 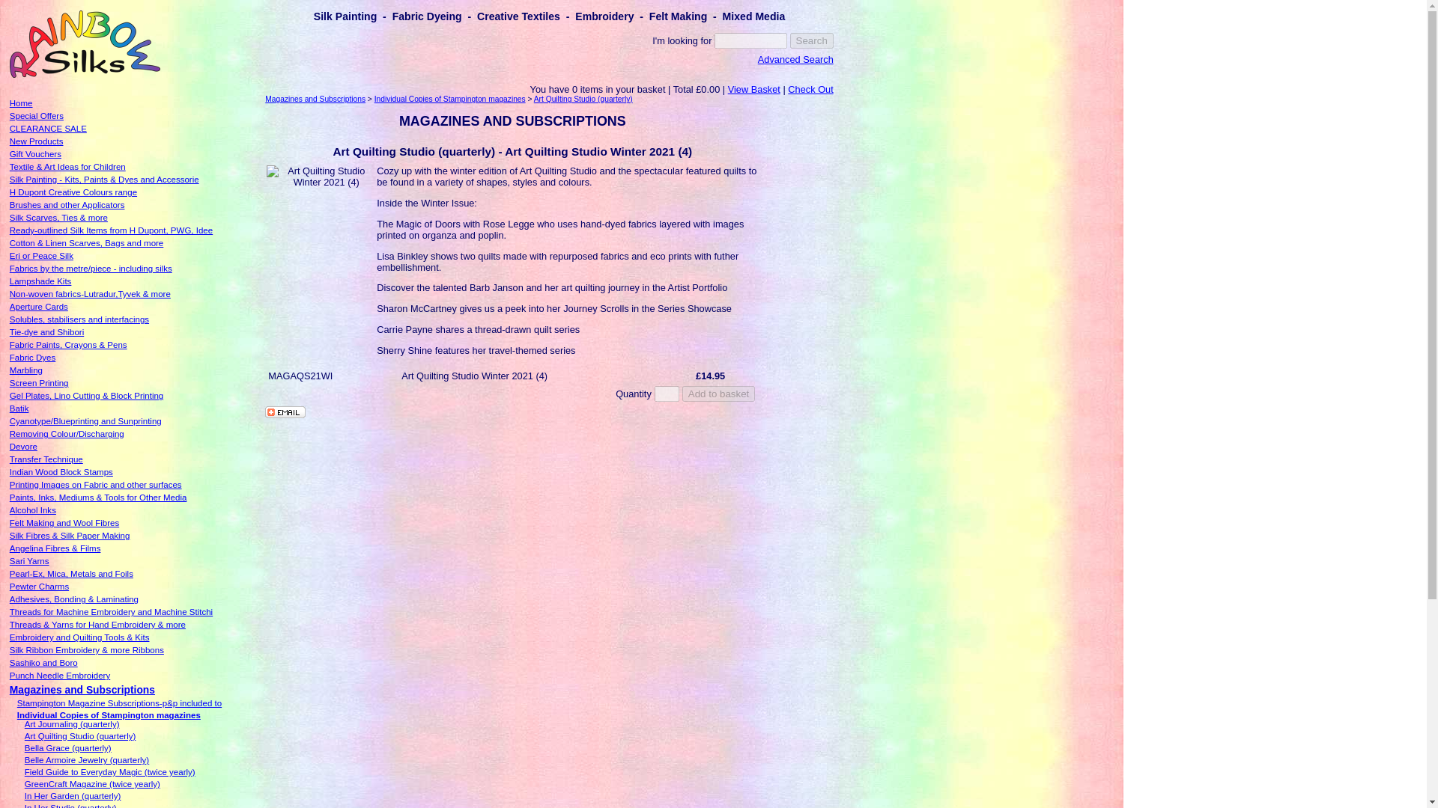 I want to click on Screen Printing, so click(x=39, y=383).